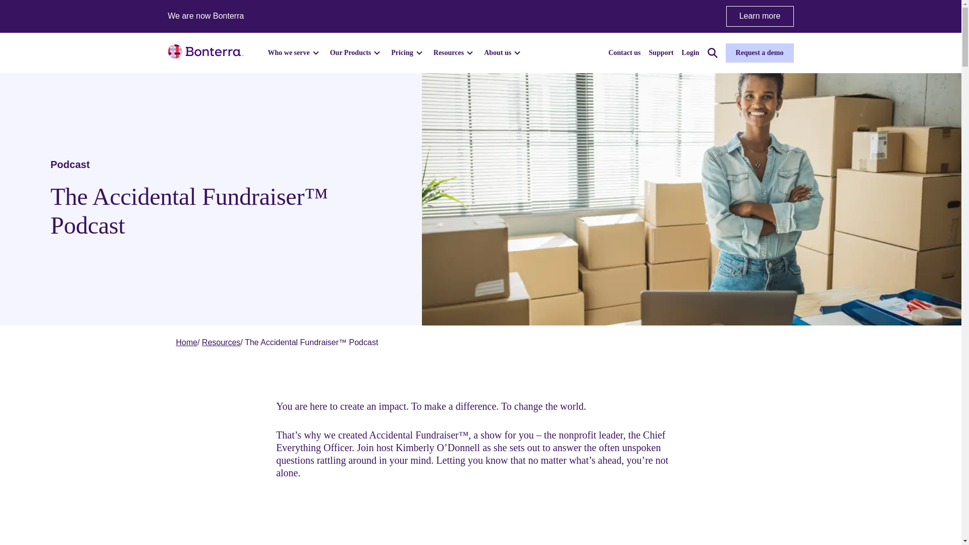  What do you see at coordinates (357, 52) in the screenshot?
I see `Our Products` at bounding box center [357, 52].